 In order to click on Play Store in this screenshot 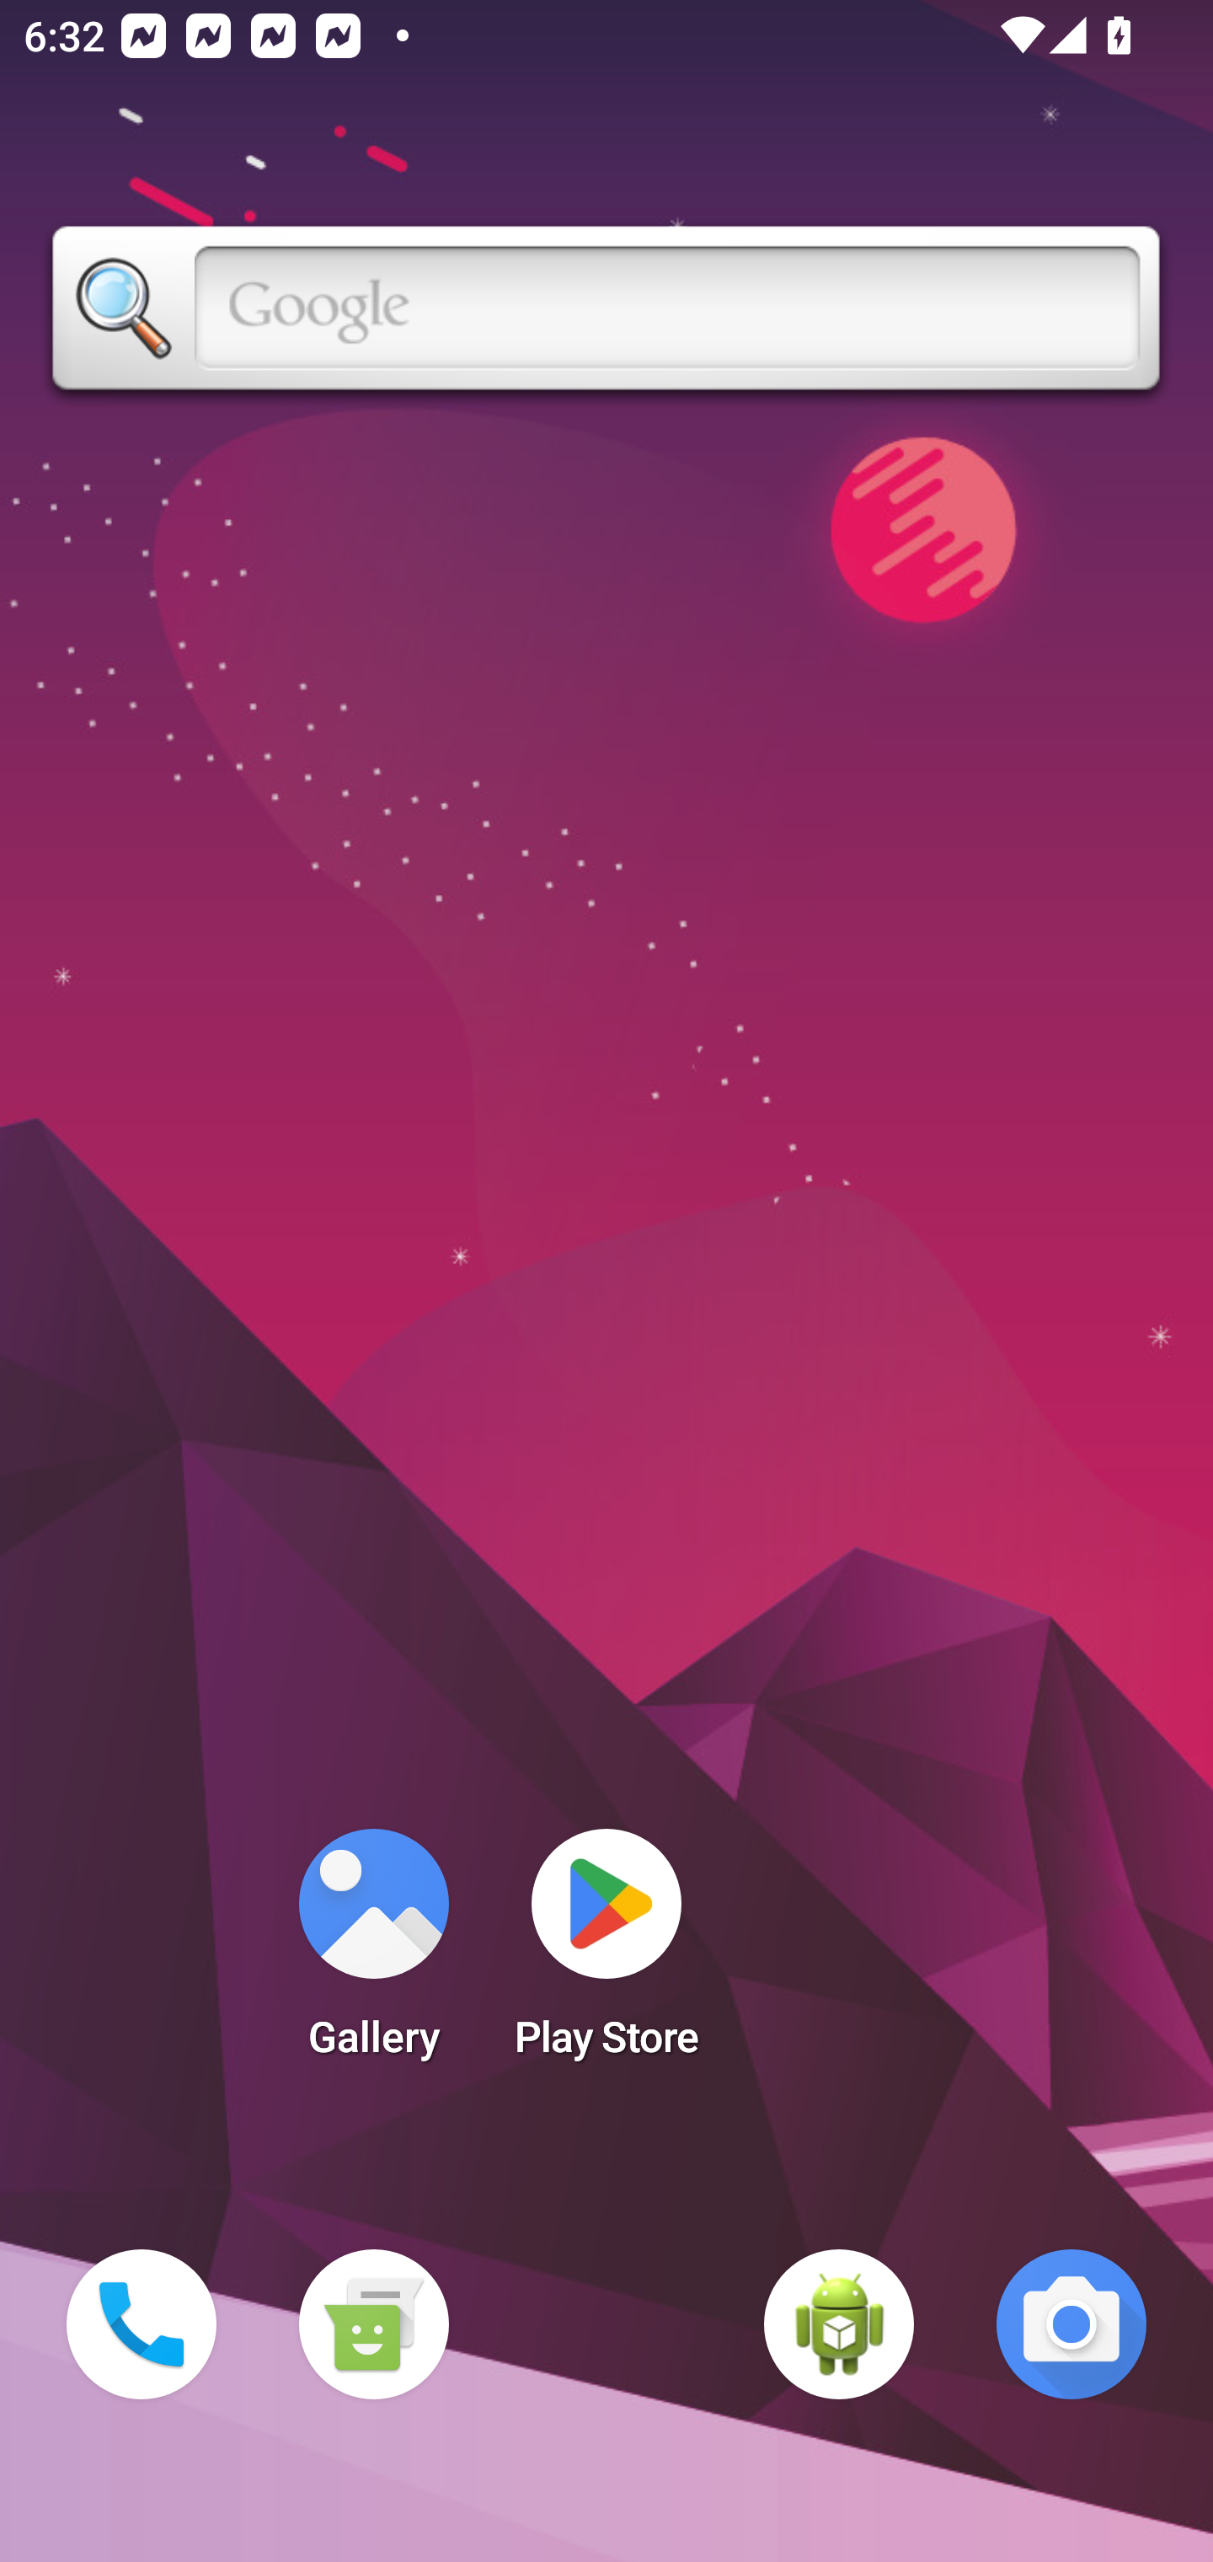, I will do `click(606, 1954)`.